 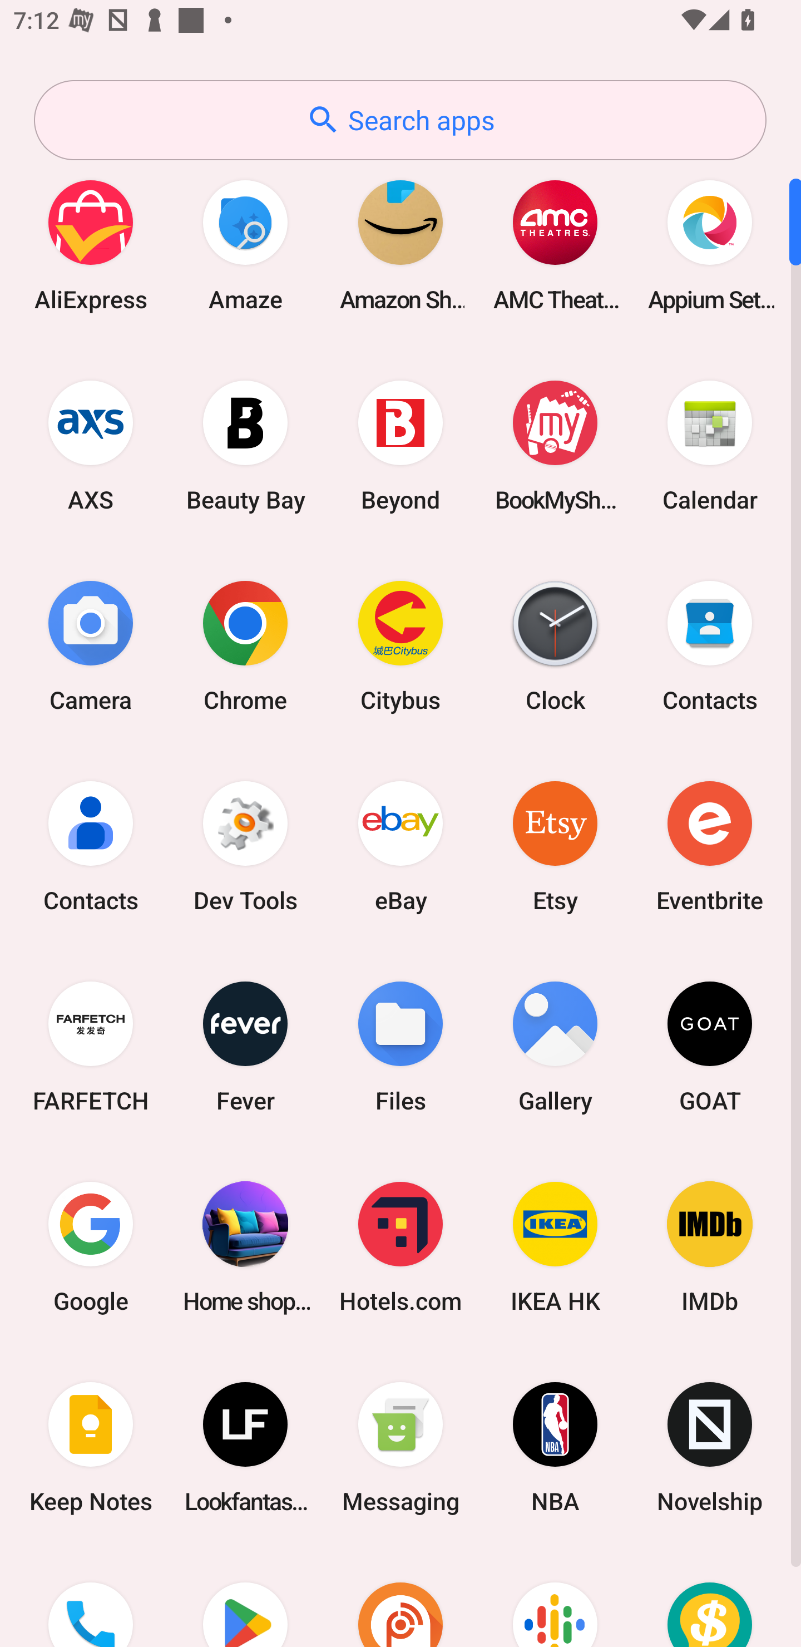 What do you see at coordinates (710, 245) in the screenshot?
I see `Appium Settings` at bounding box center [710, 245].